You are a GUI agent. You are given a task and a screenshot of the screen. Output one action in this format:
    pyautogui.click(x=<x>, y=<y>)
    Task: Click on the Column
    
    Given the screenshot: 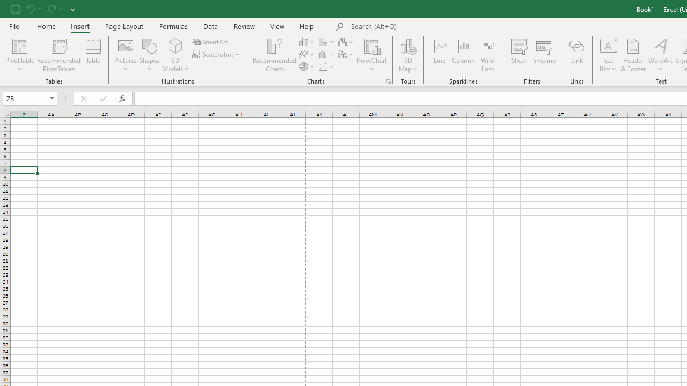 What is the action you would take?
    pyautogui.click(x=464, y=55)
    